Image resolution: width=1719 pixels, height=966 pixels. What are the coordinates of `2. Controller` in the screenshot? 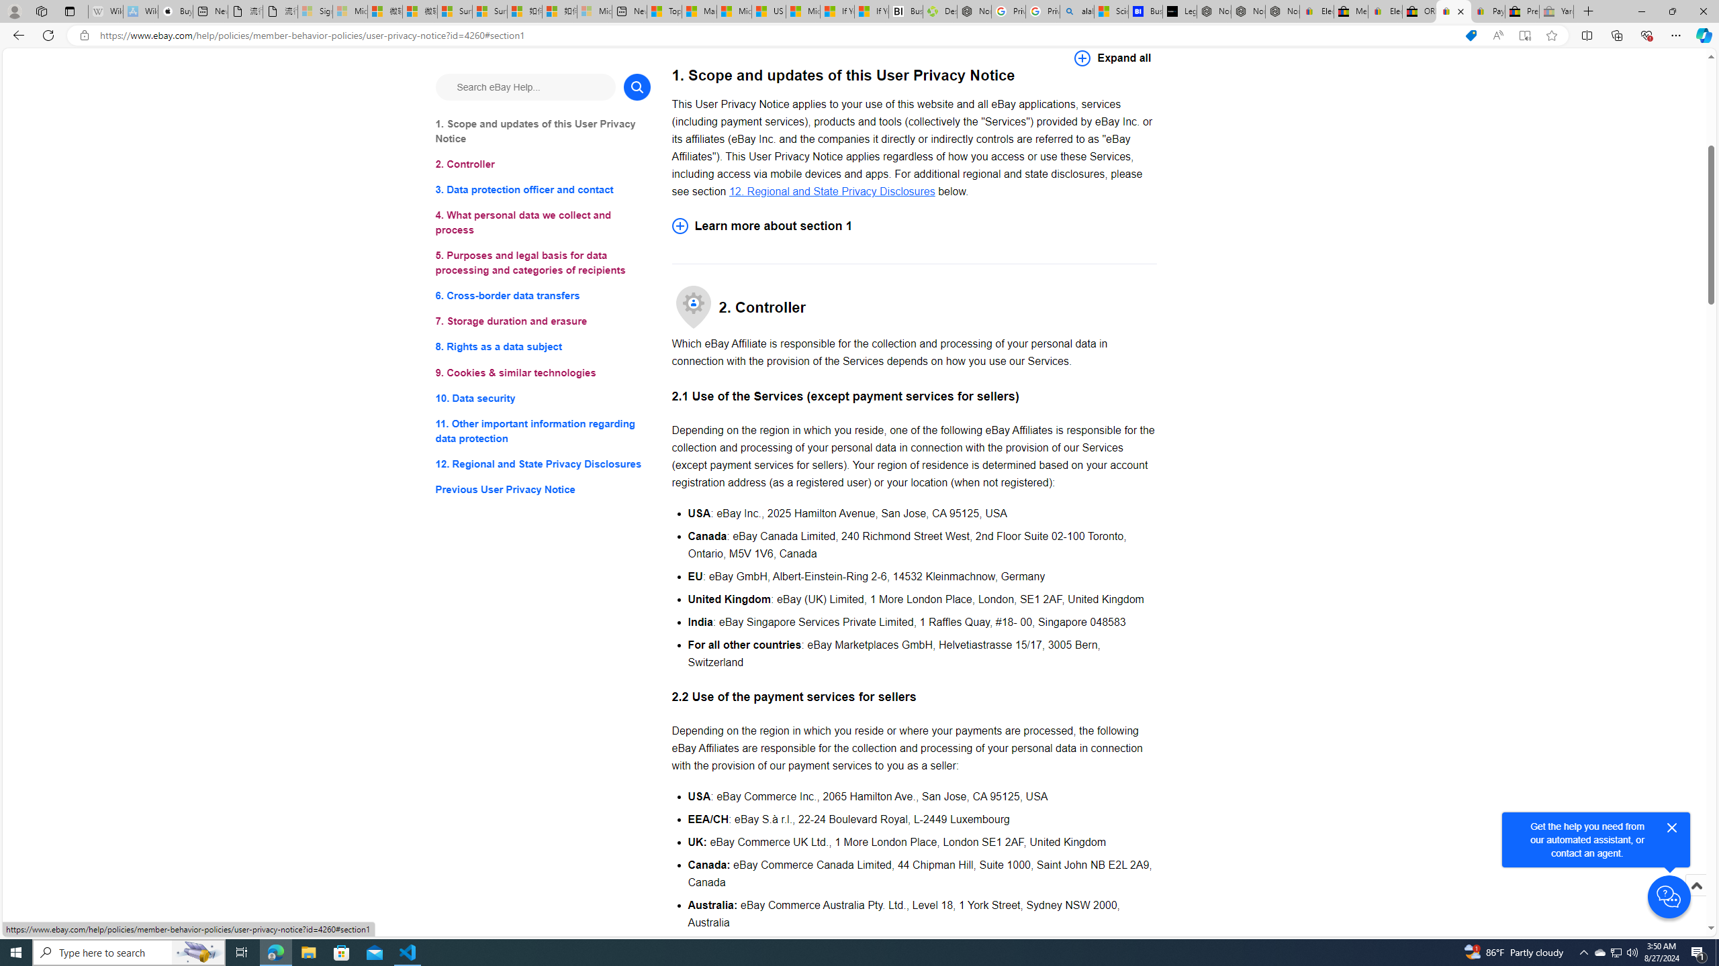 It's located at (543, 164).